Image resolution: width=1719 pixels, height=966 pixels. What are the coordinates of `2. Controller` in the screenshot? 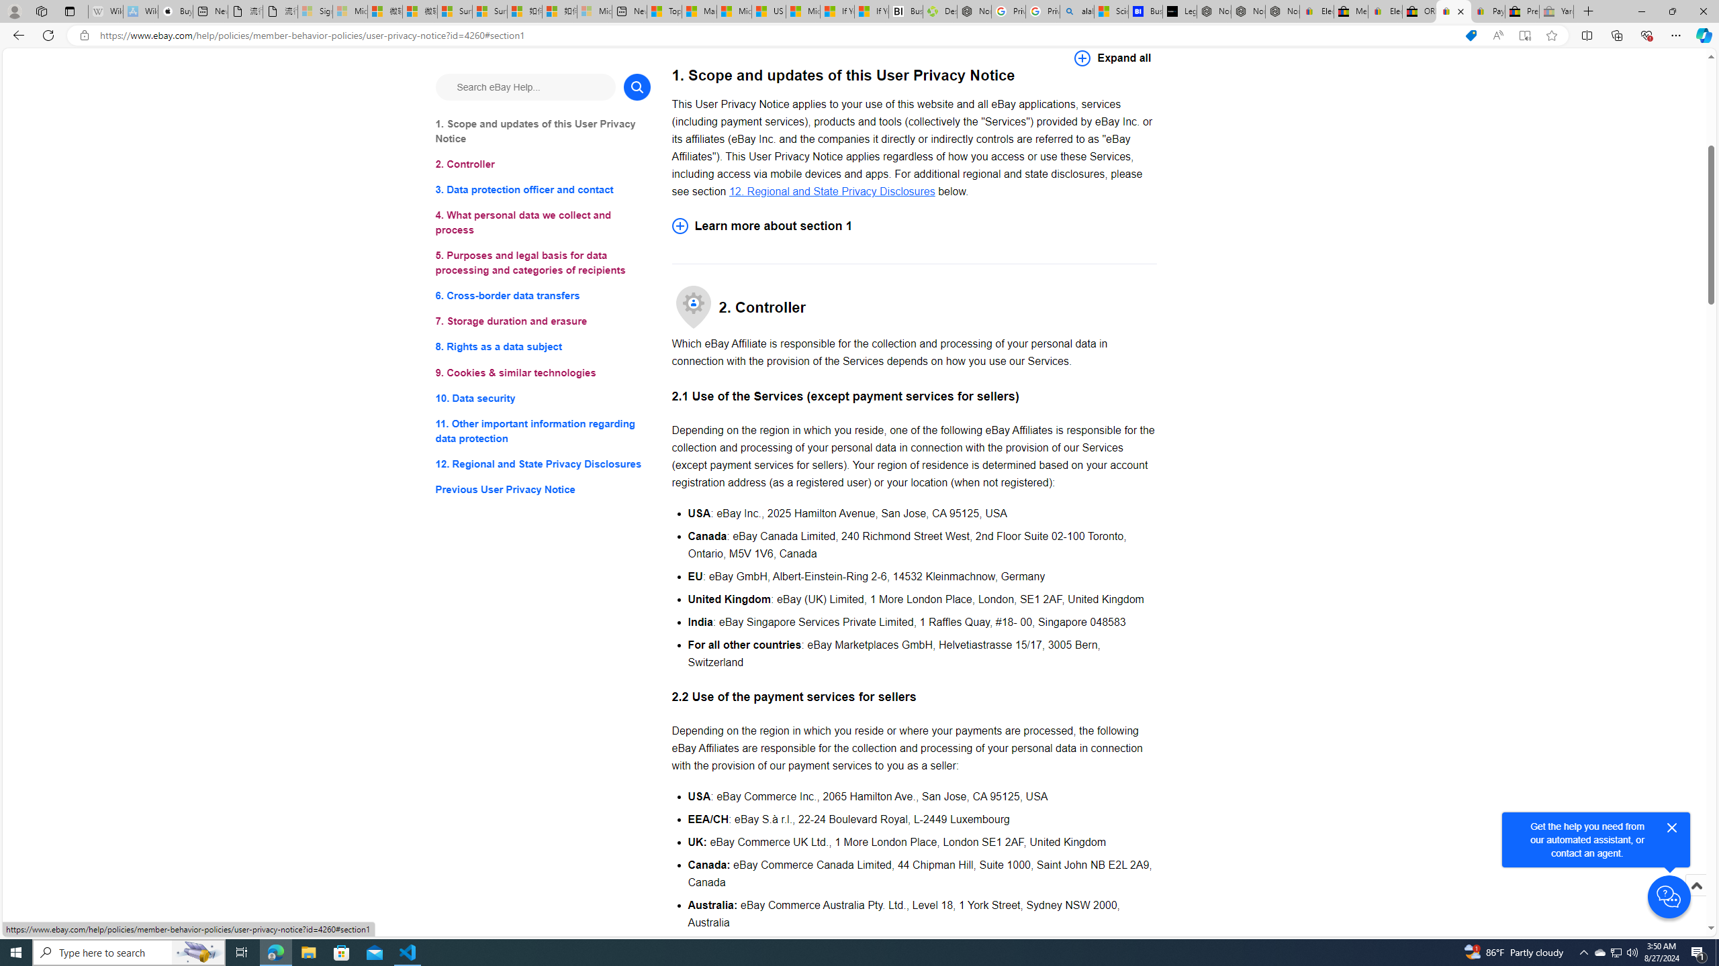 It's located at (543, 164).